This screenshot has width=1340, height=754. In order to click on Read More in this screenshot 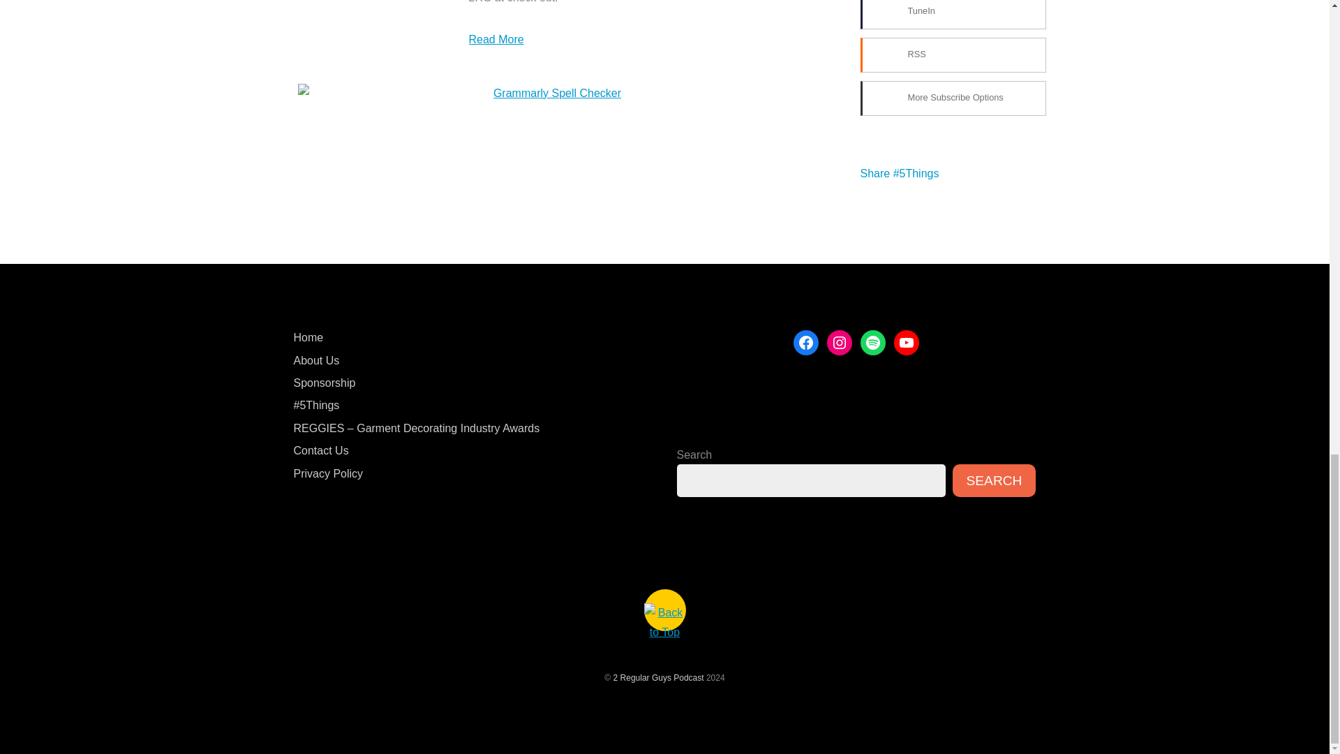, I will do `click(496, 39)`.